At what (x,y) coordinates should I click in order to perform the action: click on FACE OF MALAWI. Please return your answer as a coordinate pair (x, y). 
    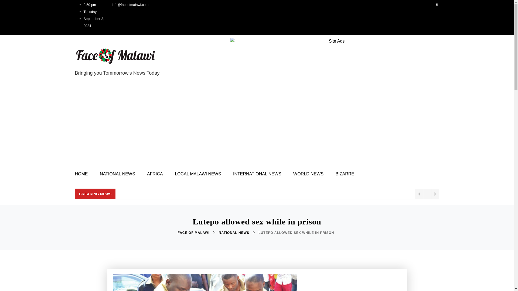
    Looking at the image, I should click on (194, 233).